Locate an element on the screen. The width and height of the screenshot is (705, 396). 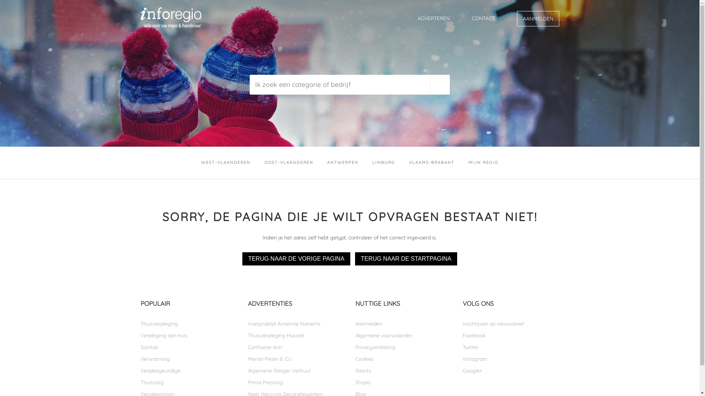
Facebook is located at coordinates (511, 335).